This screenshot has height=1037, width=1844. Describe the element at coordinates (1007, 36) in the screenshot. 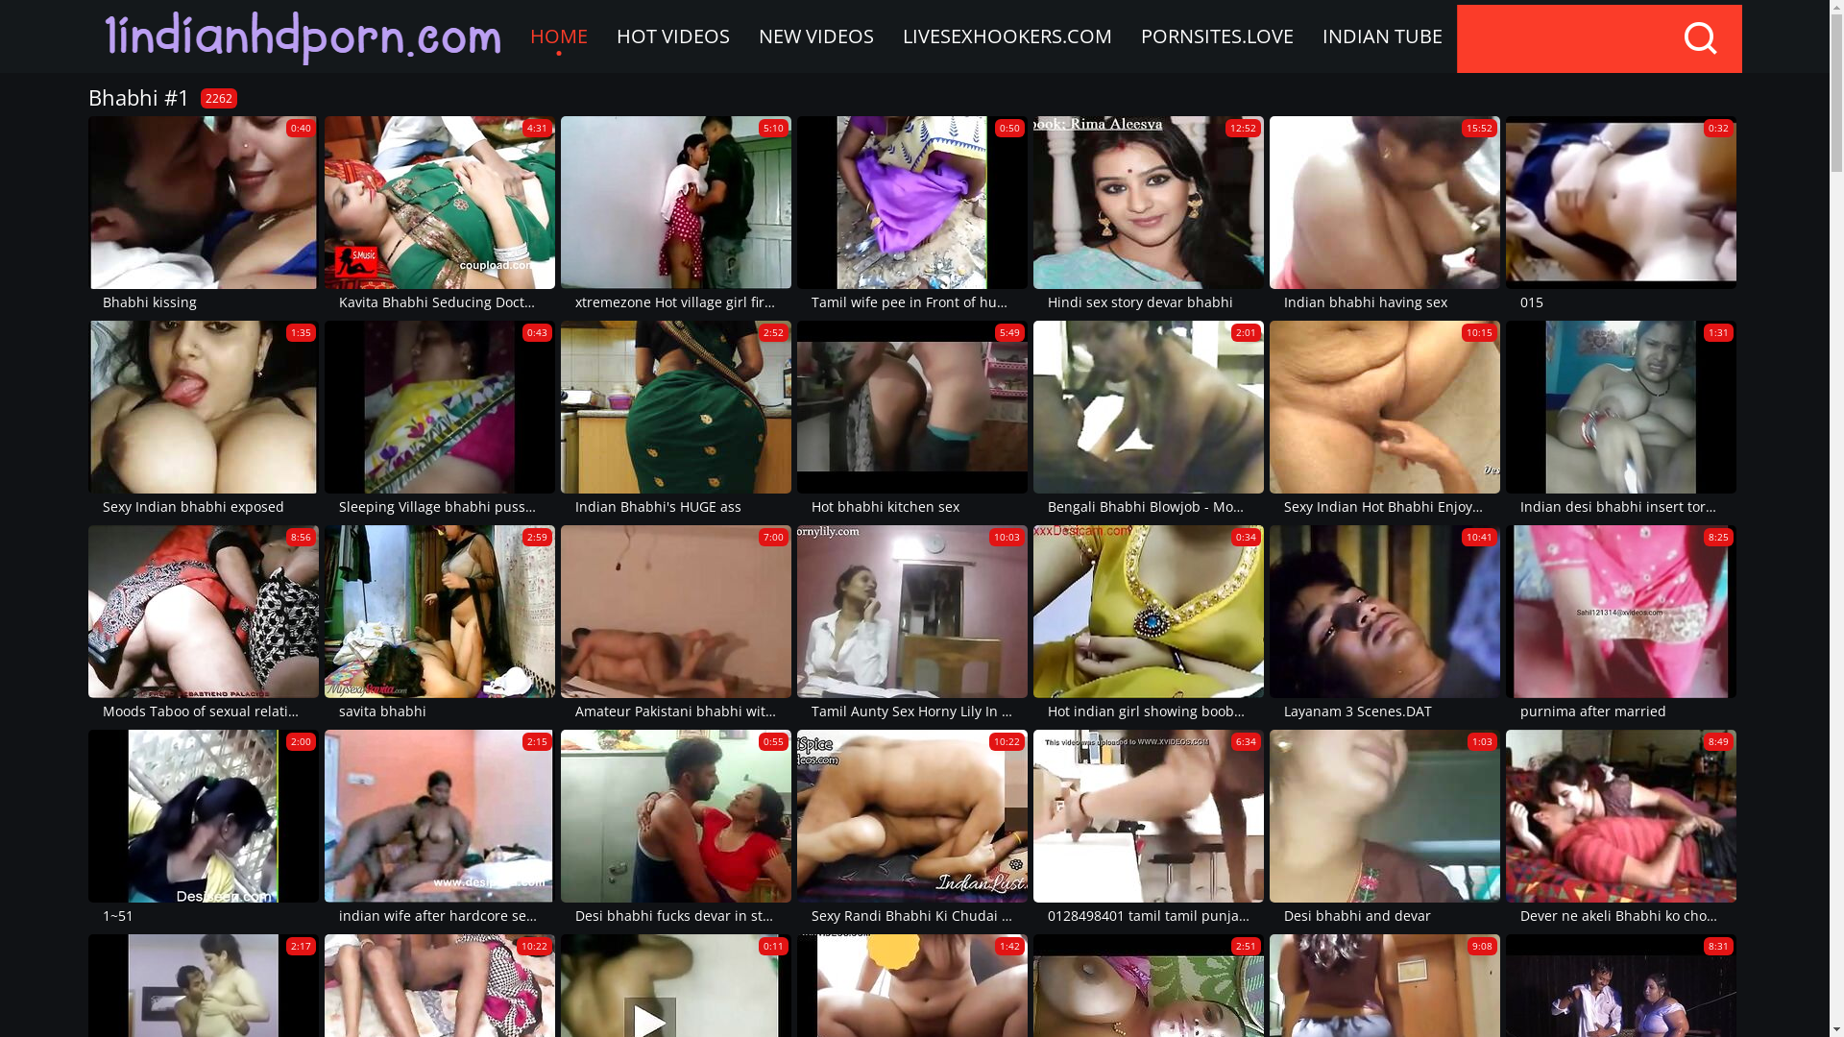

I see `LIVESEXHOOKERS.COM` at that location.